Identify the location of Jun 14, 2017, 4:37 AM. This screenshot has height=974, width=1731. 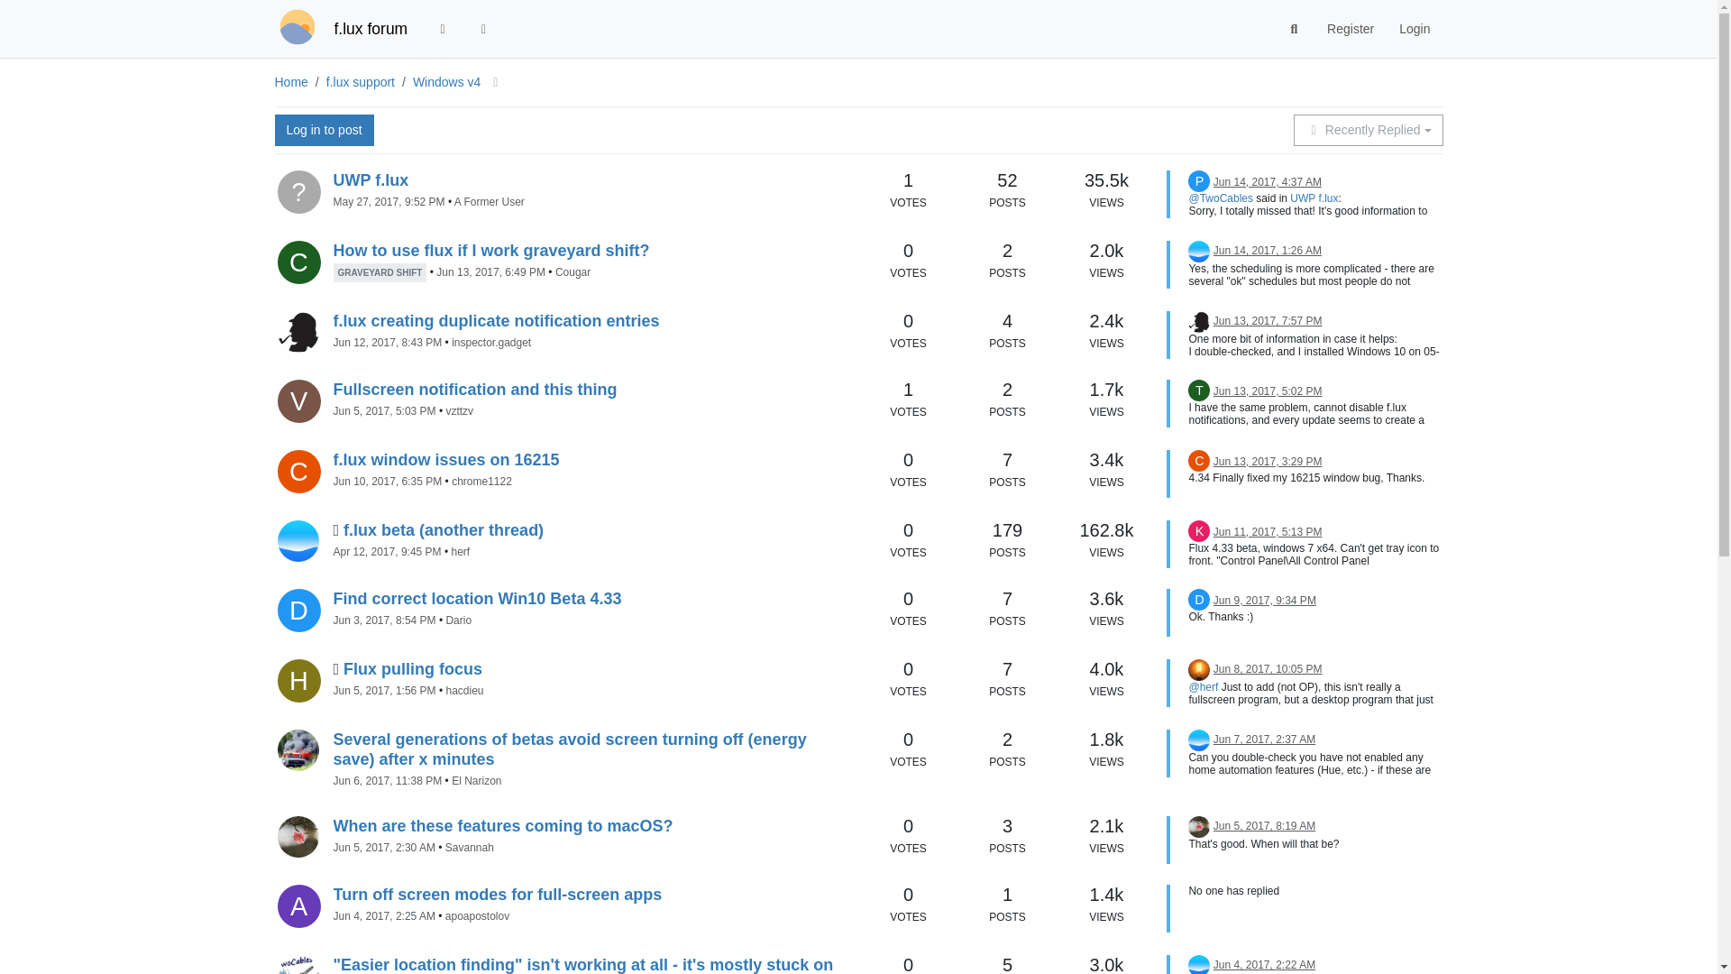
(1268, 182).